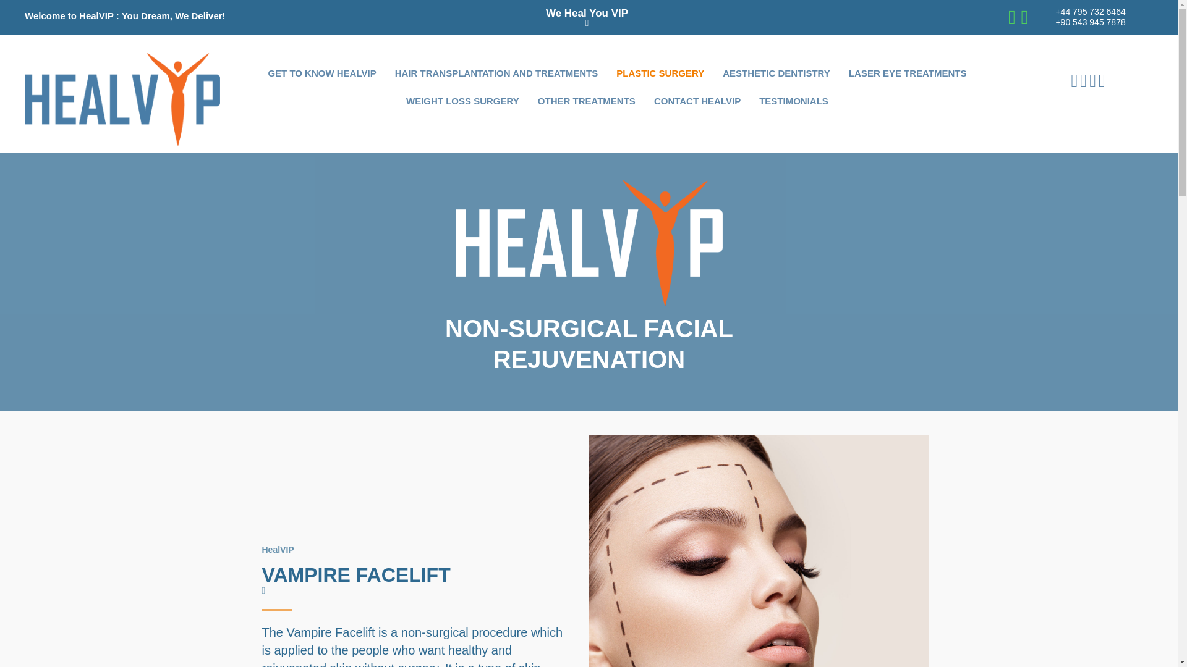 The image size is (1187, 667). Describe the element at coordinates (122, 99) in the screenshot. I see `HealVIP-Logo` at that location.